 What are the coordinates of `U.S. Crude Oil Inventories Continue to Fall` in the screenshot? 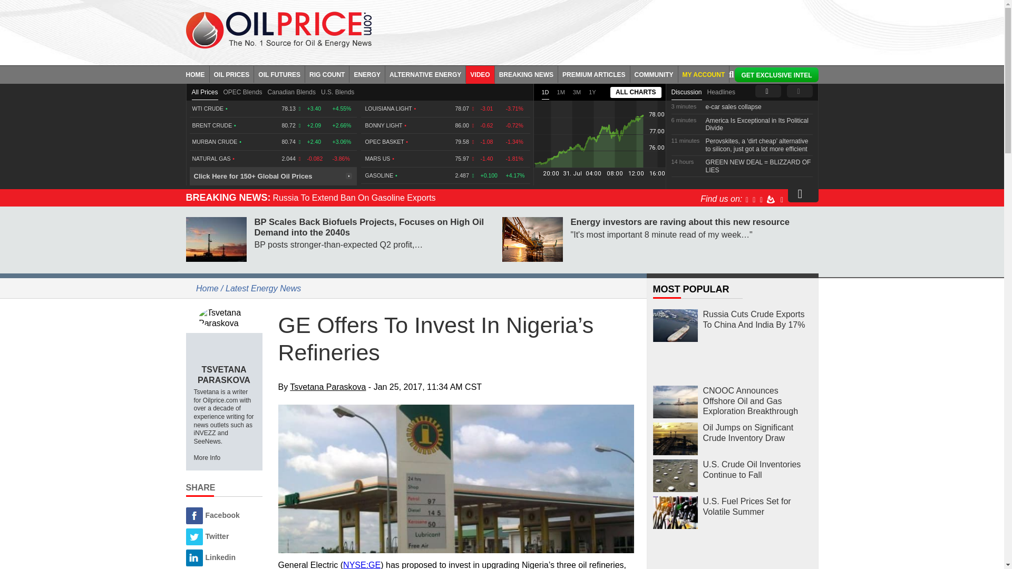 It's located at (675, 476).